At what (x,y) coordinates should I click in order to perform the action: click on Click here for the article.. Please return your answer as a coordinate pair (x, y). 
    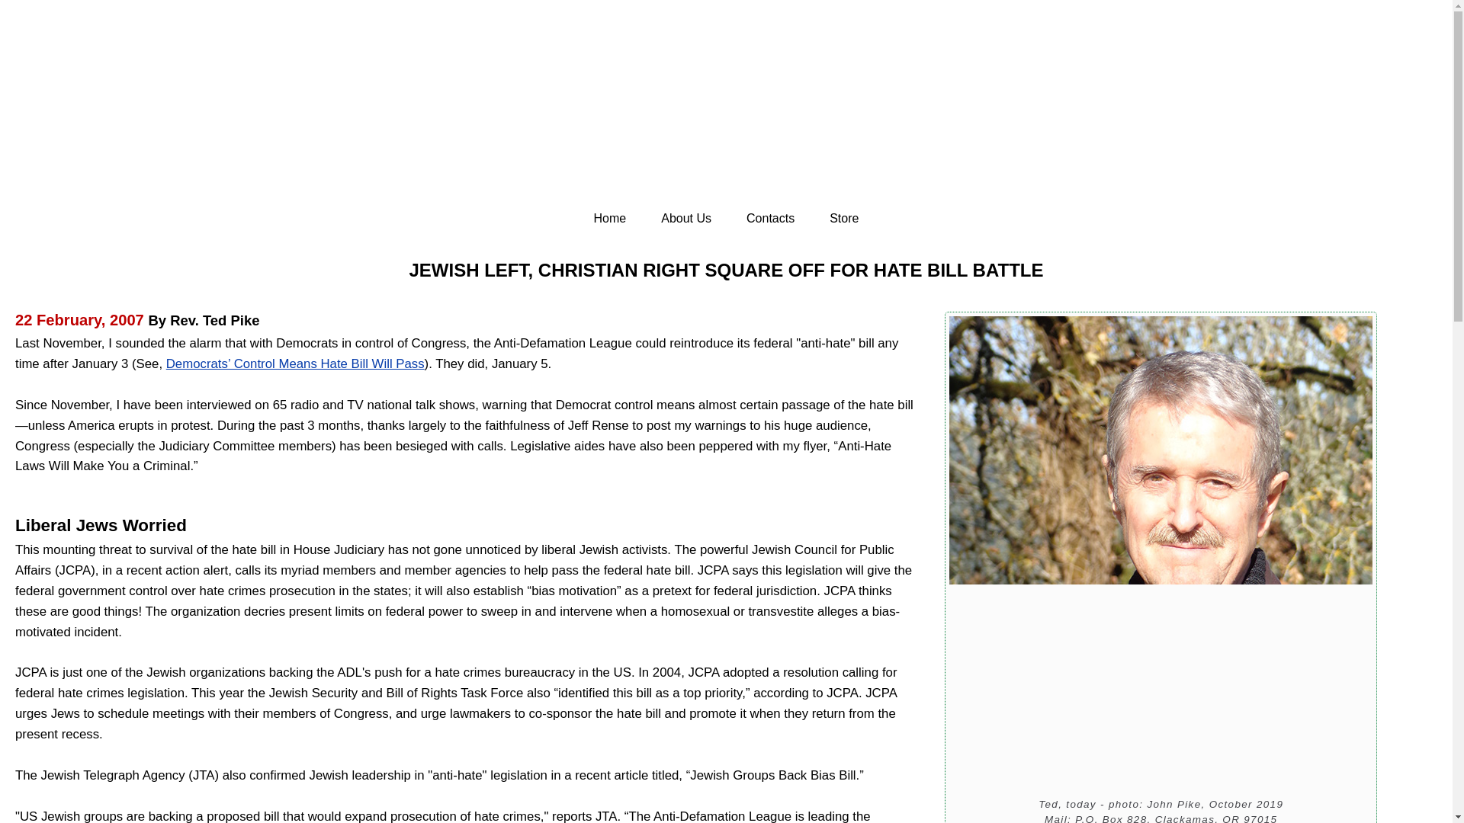
    Looking at the image, I should click on (295, 363).